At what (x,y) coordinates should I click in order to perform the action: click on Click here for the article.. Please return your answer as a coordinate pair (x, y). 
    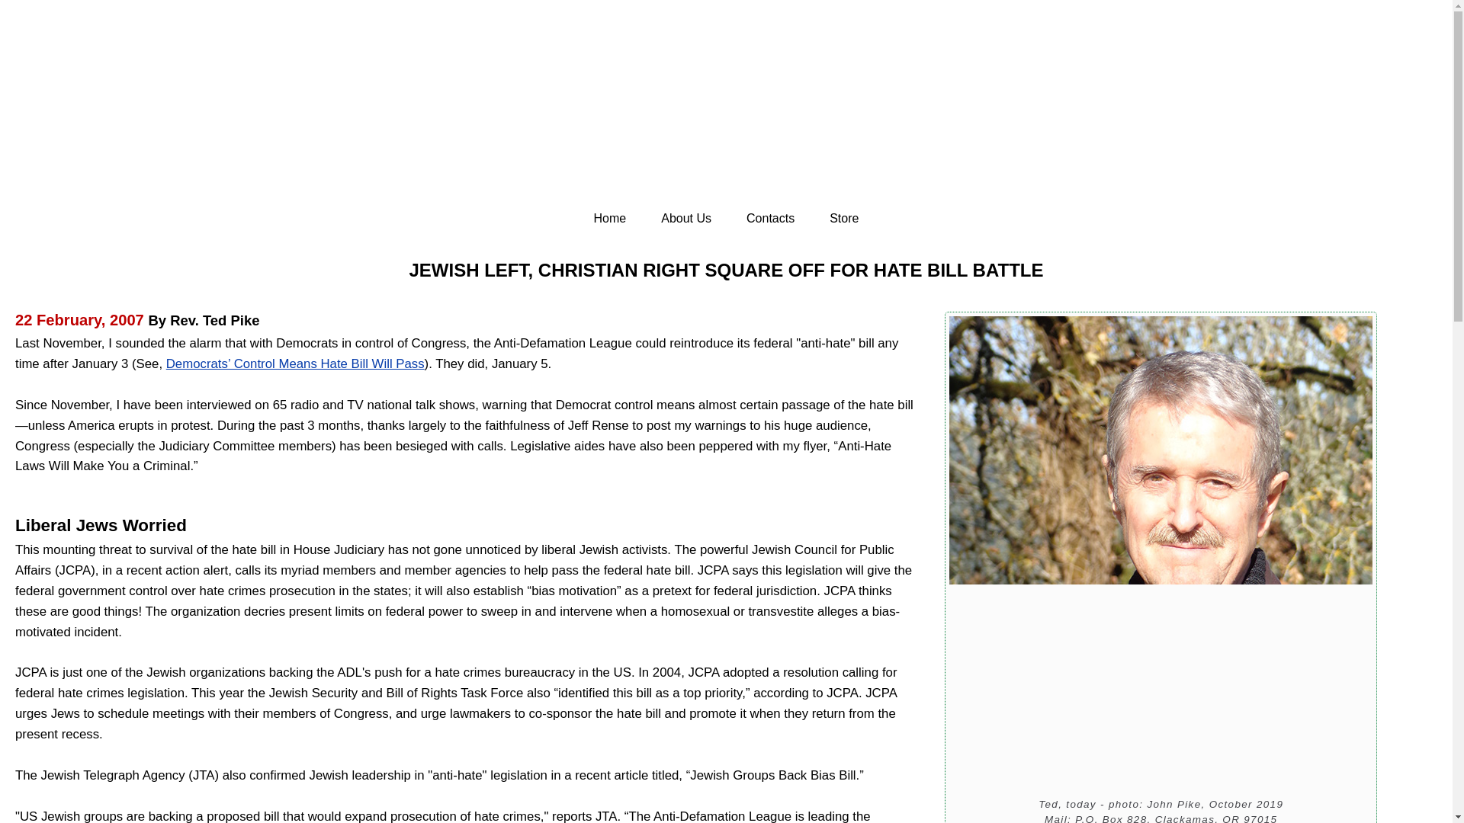
    Looking at the image, I should click on (295, 363).